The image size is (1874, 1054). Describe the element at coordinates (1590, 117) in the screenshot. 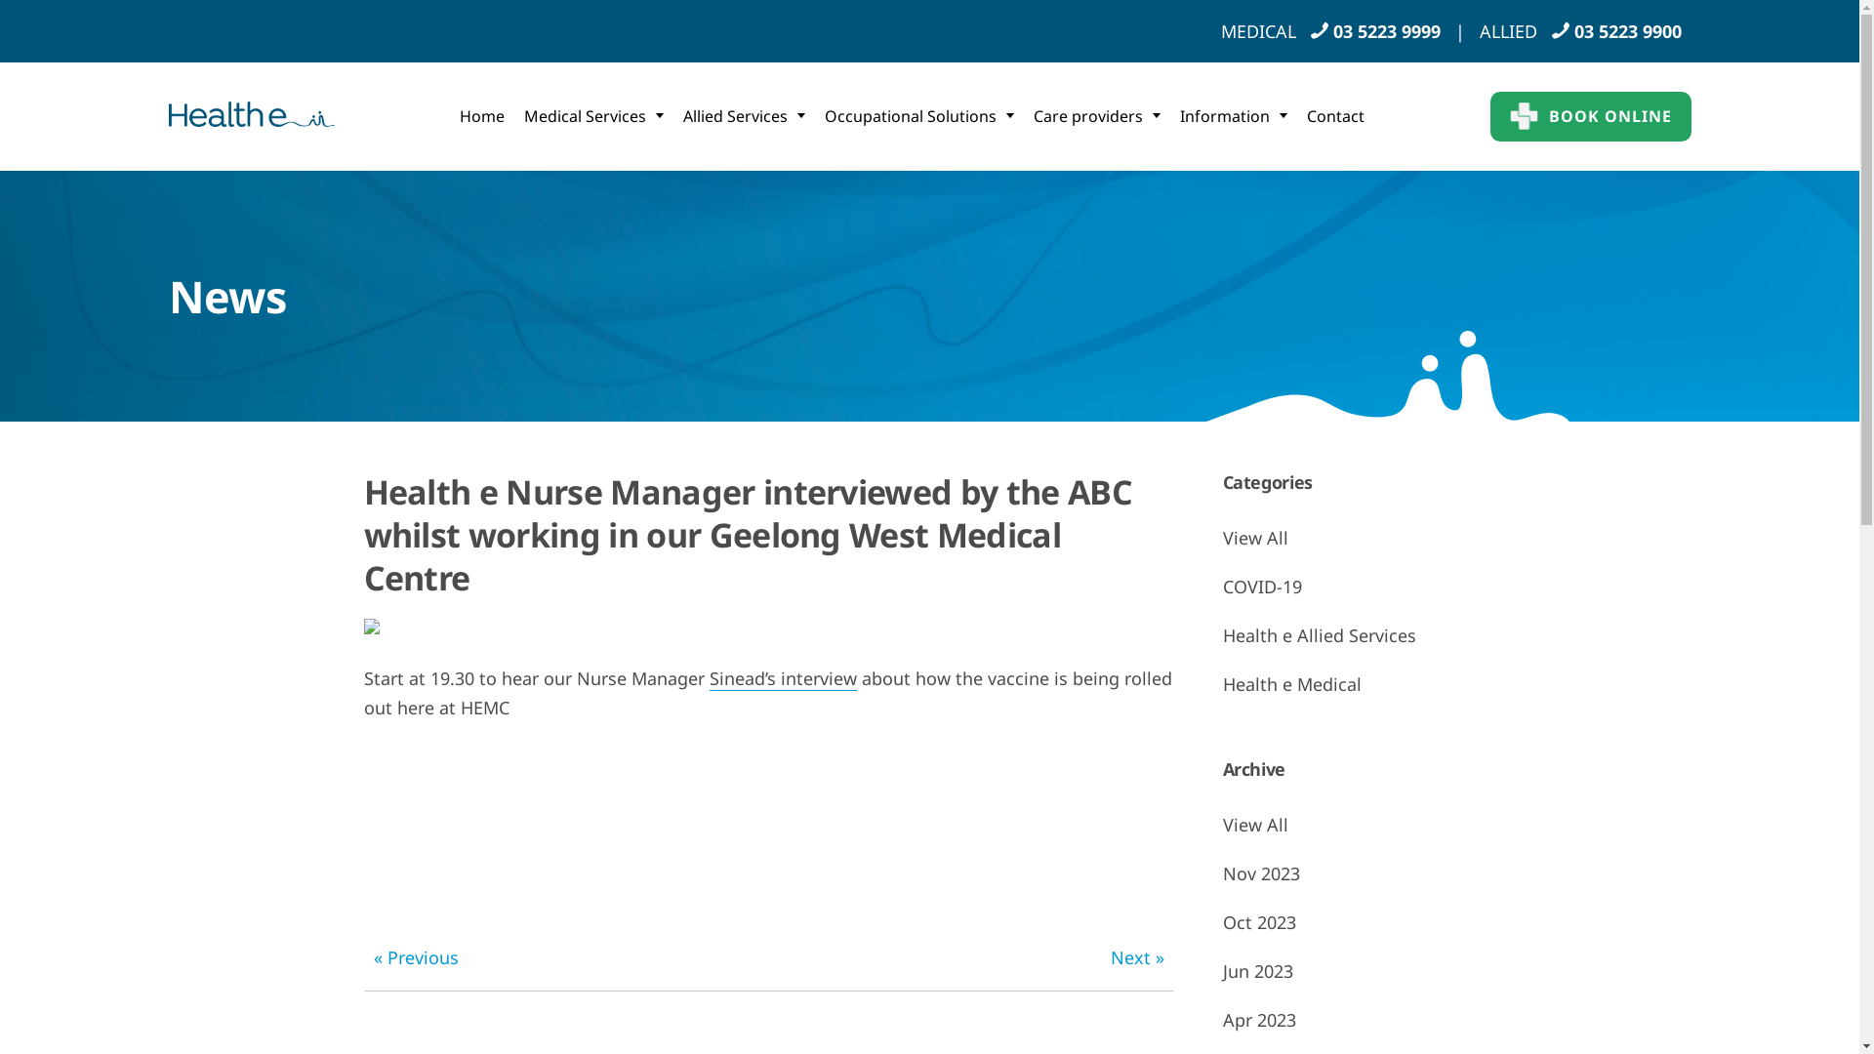

I see `BOOK ONLINE` at that location.